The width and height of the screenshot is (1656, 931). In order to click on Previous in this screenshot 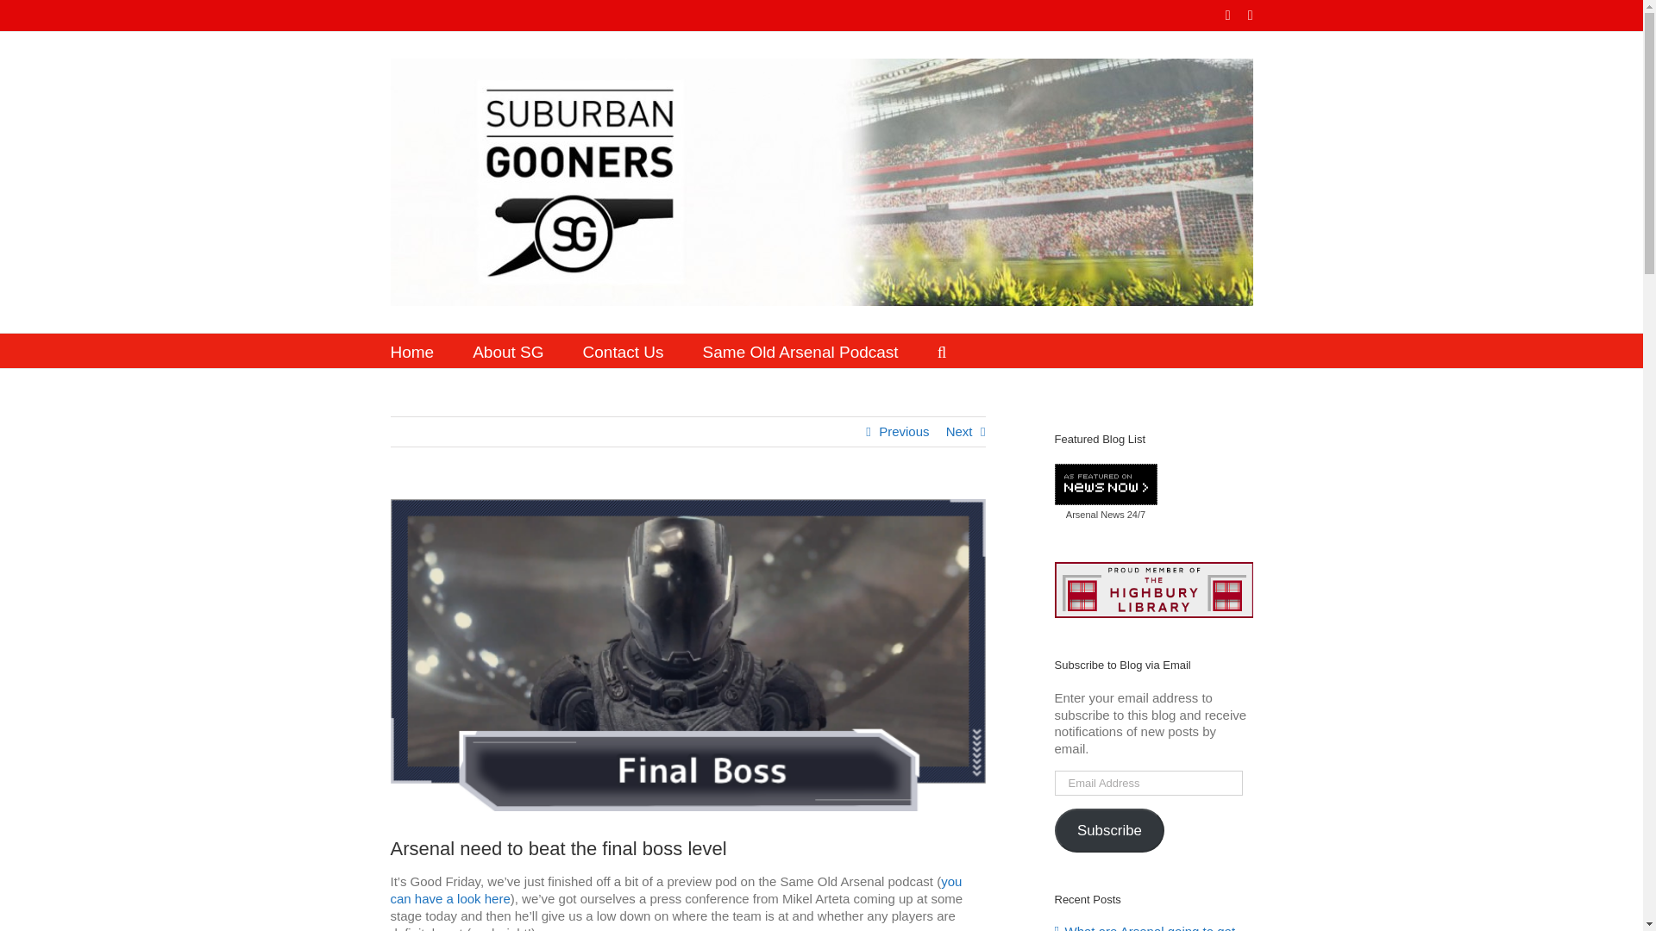, I will do `click(904, 431)`.